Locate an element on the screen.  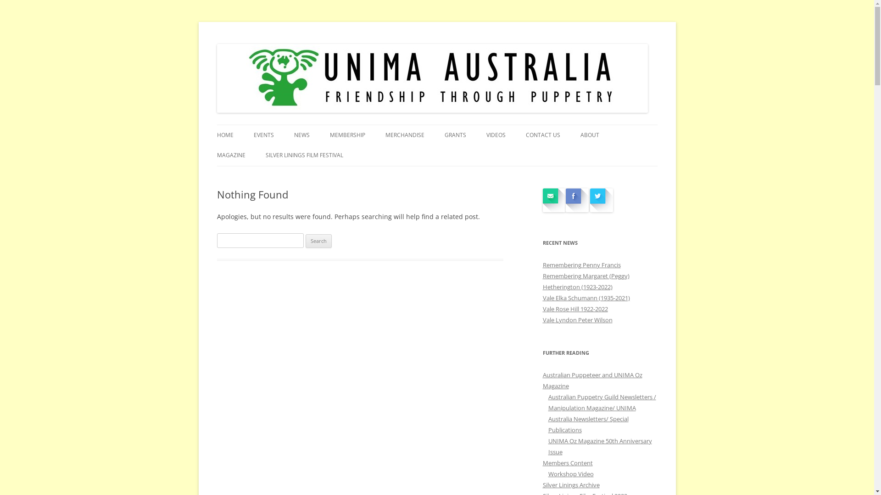
Skip to content is located at coordinates (437, 125).